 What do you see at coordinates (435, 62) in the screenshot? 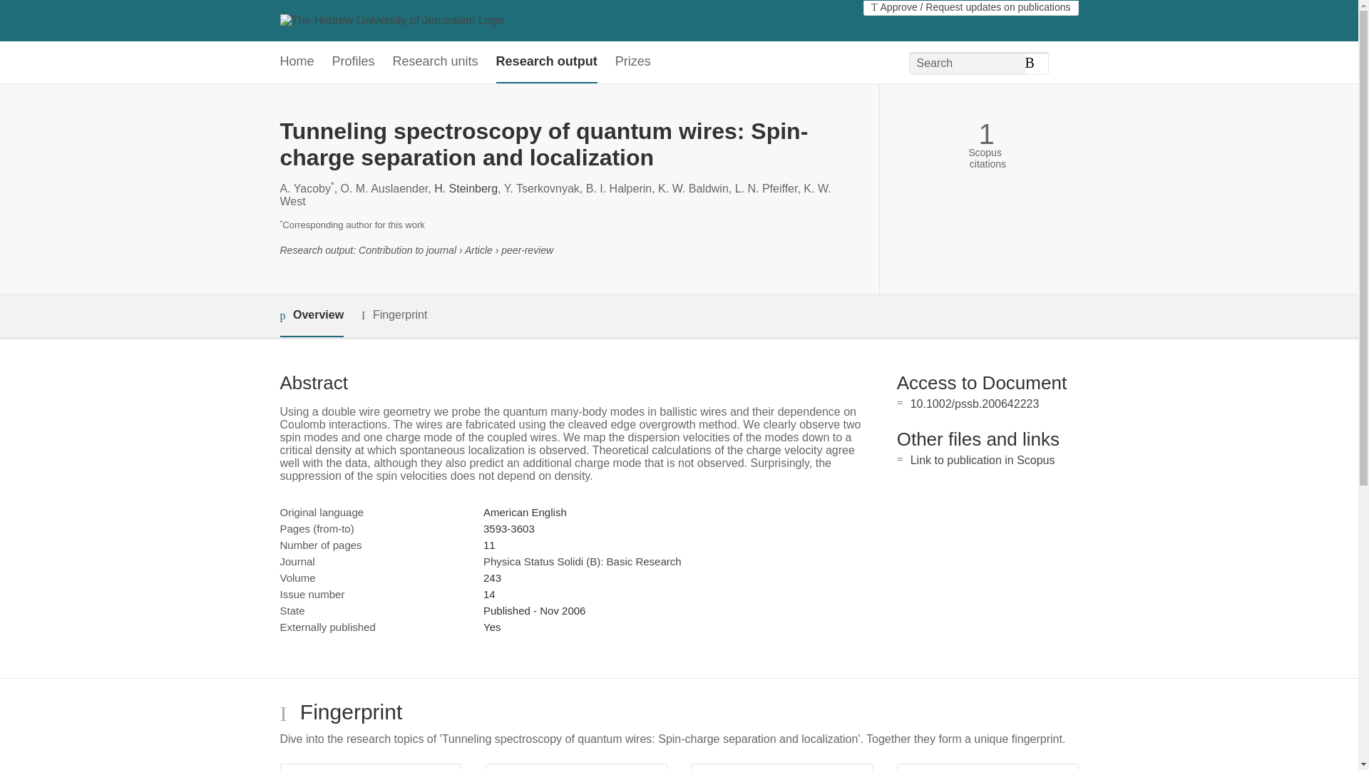
I see `Research units` at bounding box center [435, 62].